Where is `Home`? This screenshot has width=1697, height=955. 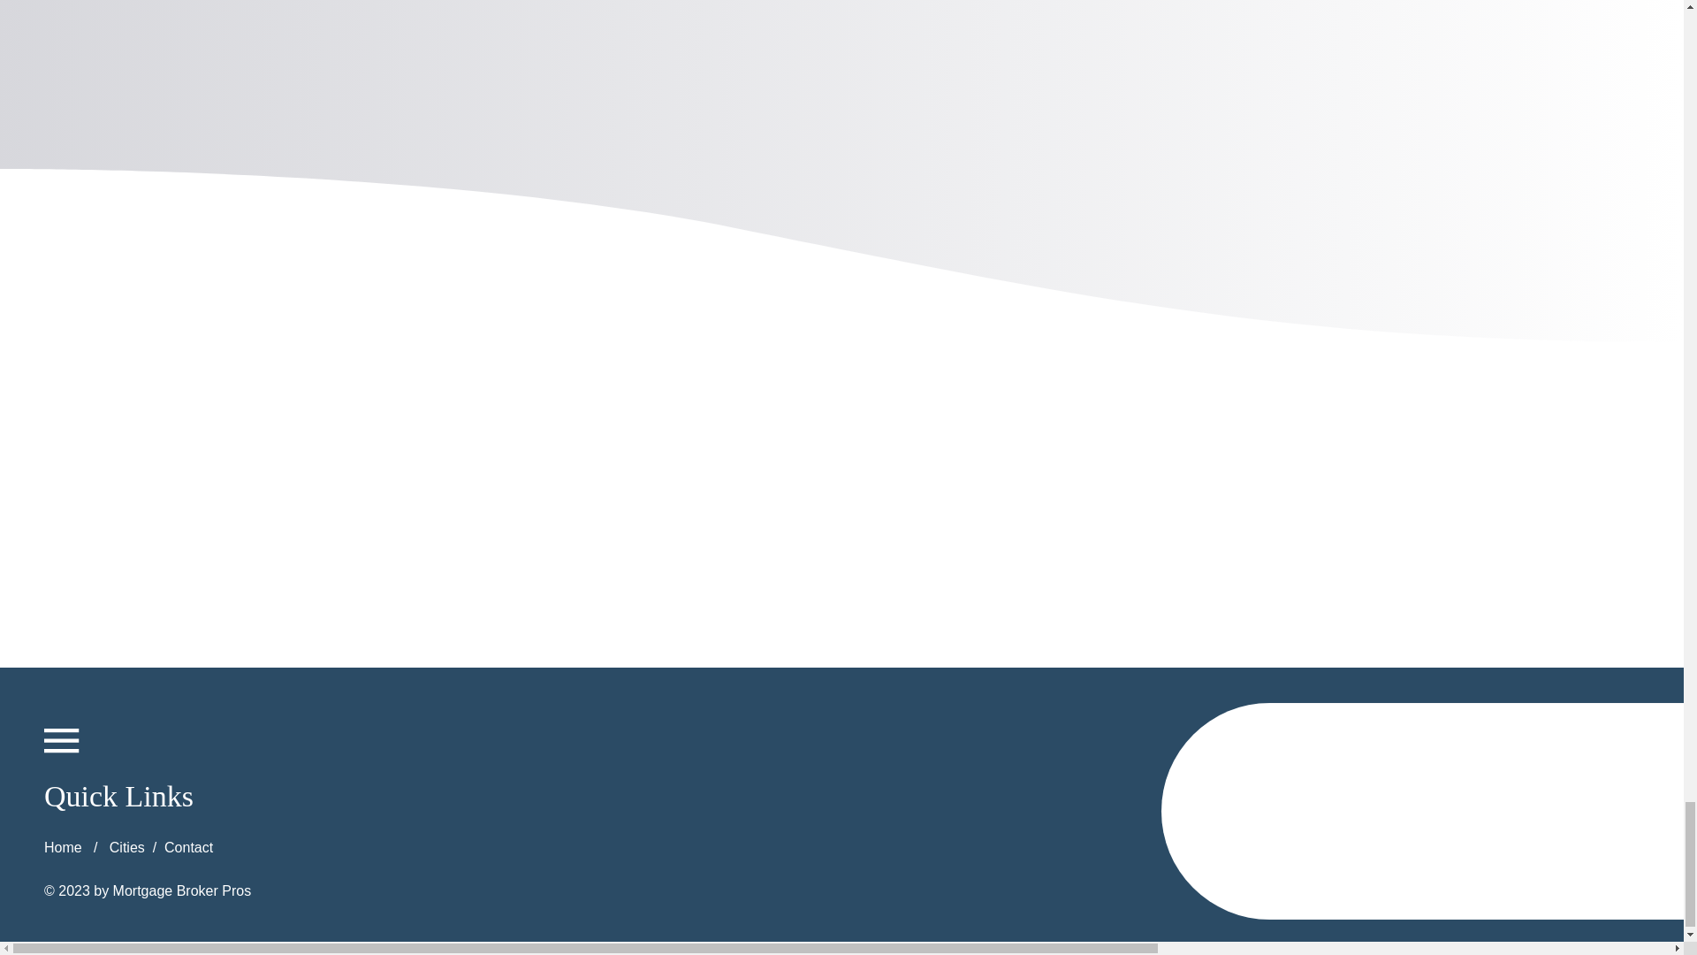
Home is located at coordinates (62, 847).